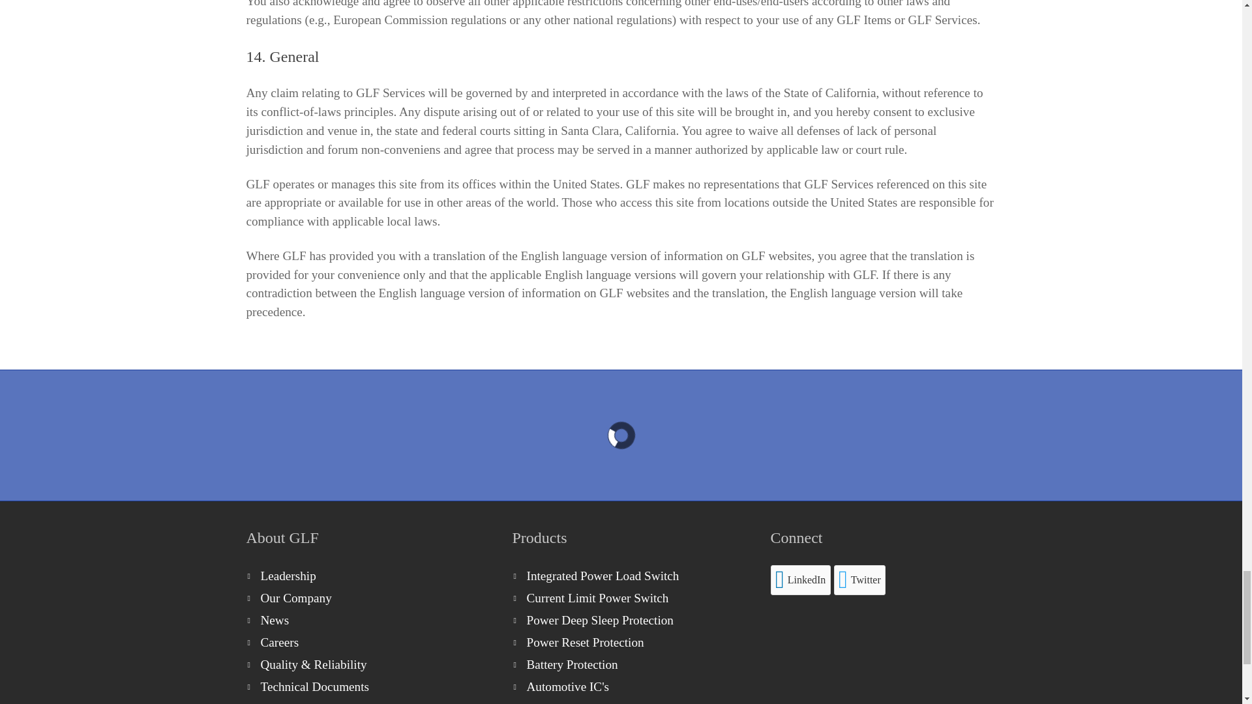 The width and height of the screenshot is (1252, 704). Describe the element at coordinates (366, 621) in the screenshot. I see `News` at that location.